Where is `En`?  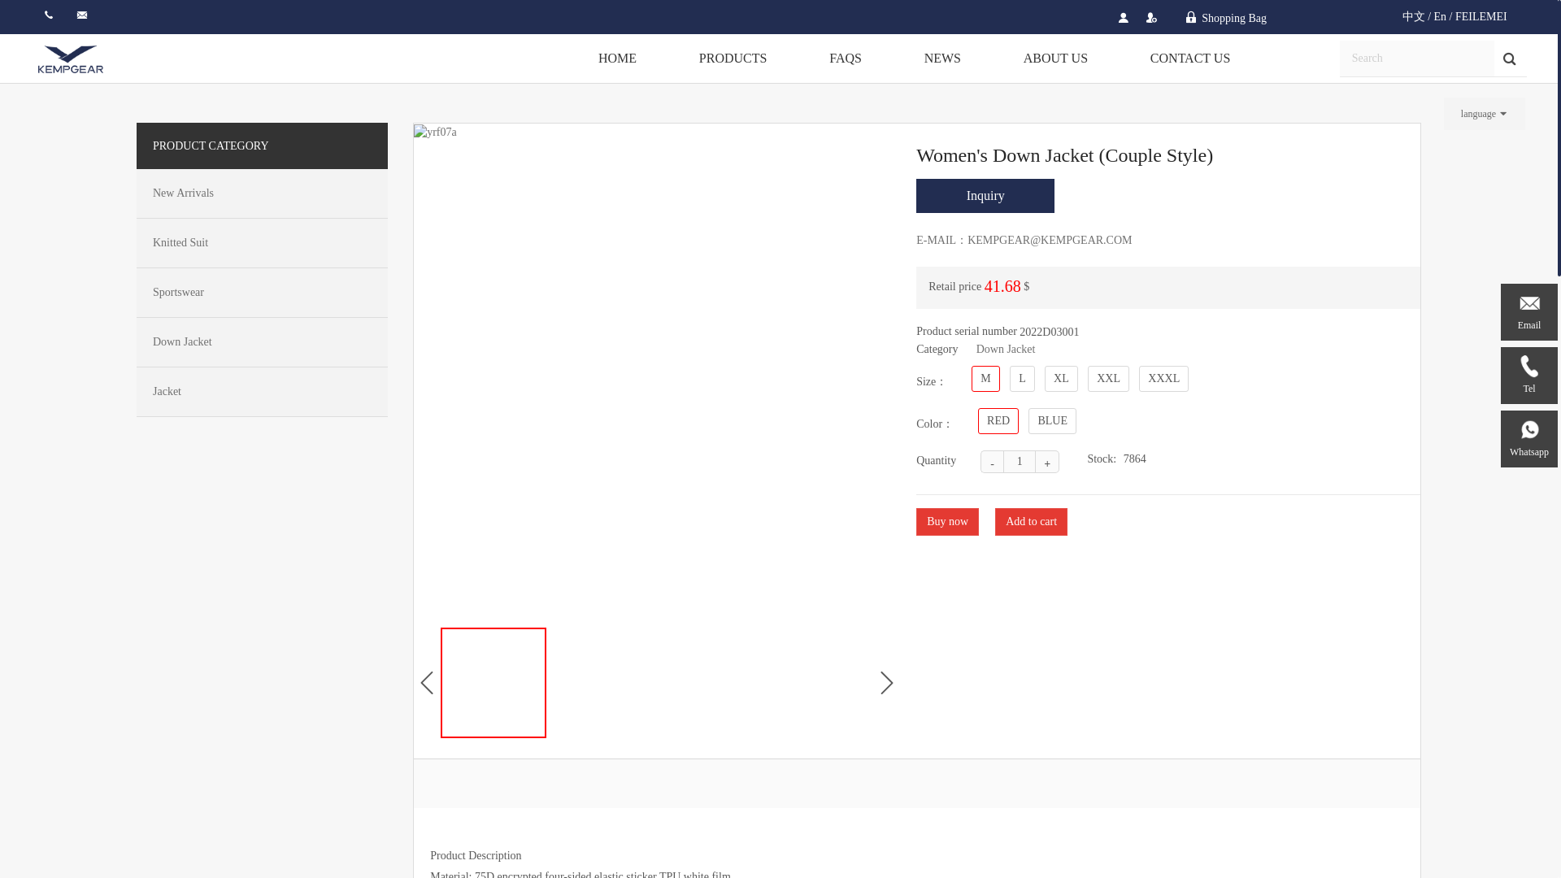 En is located at coordinates (1441, 16).